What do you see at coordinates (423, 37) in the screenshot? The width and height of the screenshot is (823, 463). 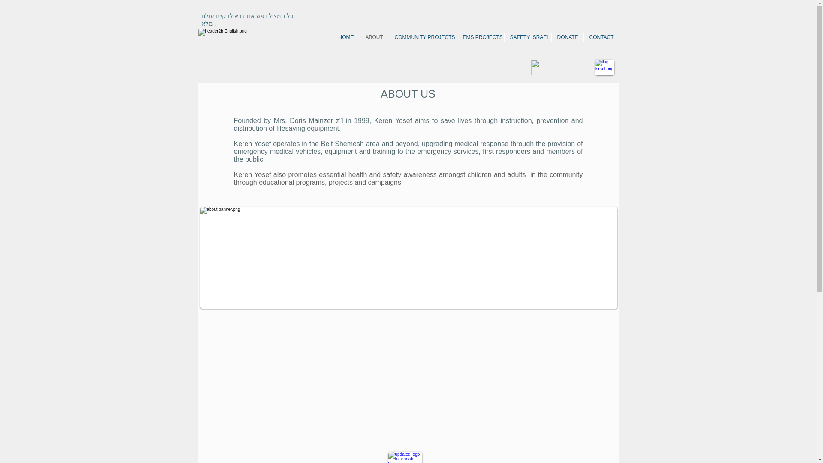 I see `COMMUNITY PROJECTS` at bounding box center [423, 37].